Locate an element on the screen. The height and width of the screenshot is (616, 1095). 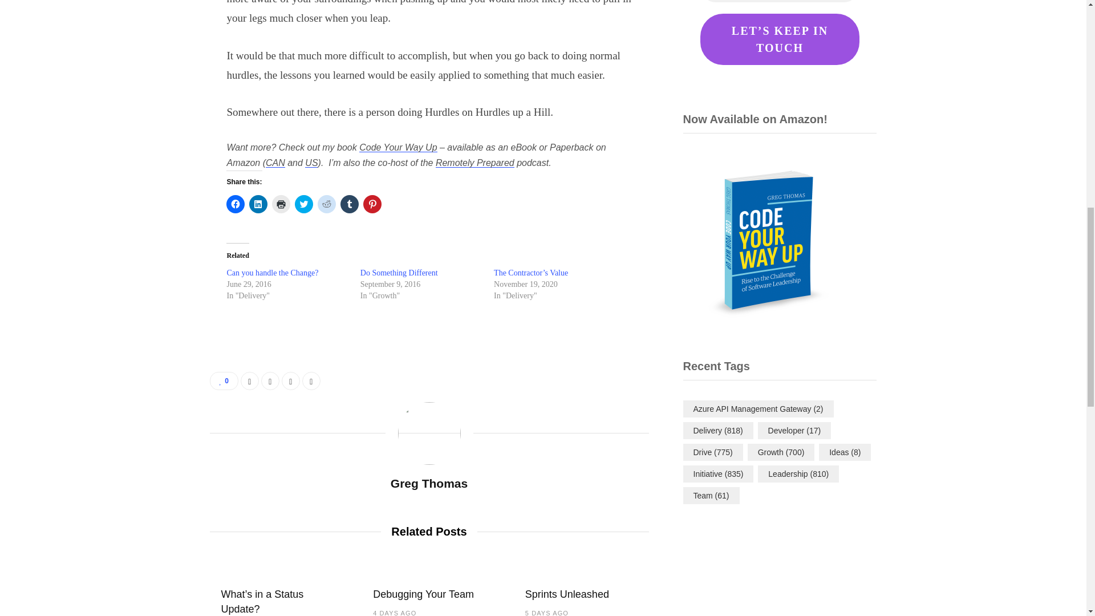
Click to print is located at coordinates (281, 204).